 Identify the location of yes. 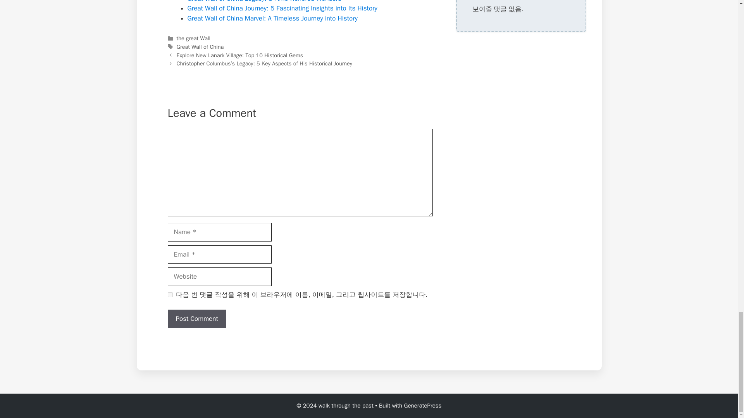
(170, 294).